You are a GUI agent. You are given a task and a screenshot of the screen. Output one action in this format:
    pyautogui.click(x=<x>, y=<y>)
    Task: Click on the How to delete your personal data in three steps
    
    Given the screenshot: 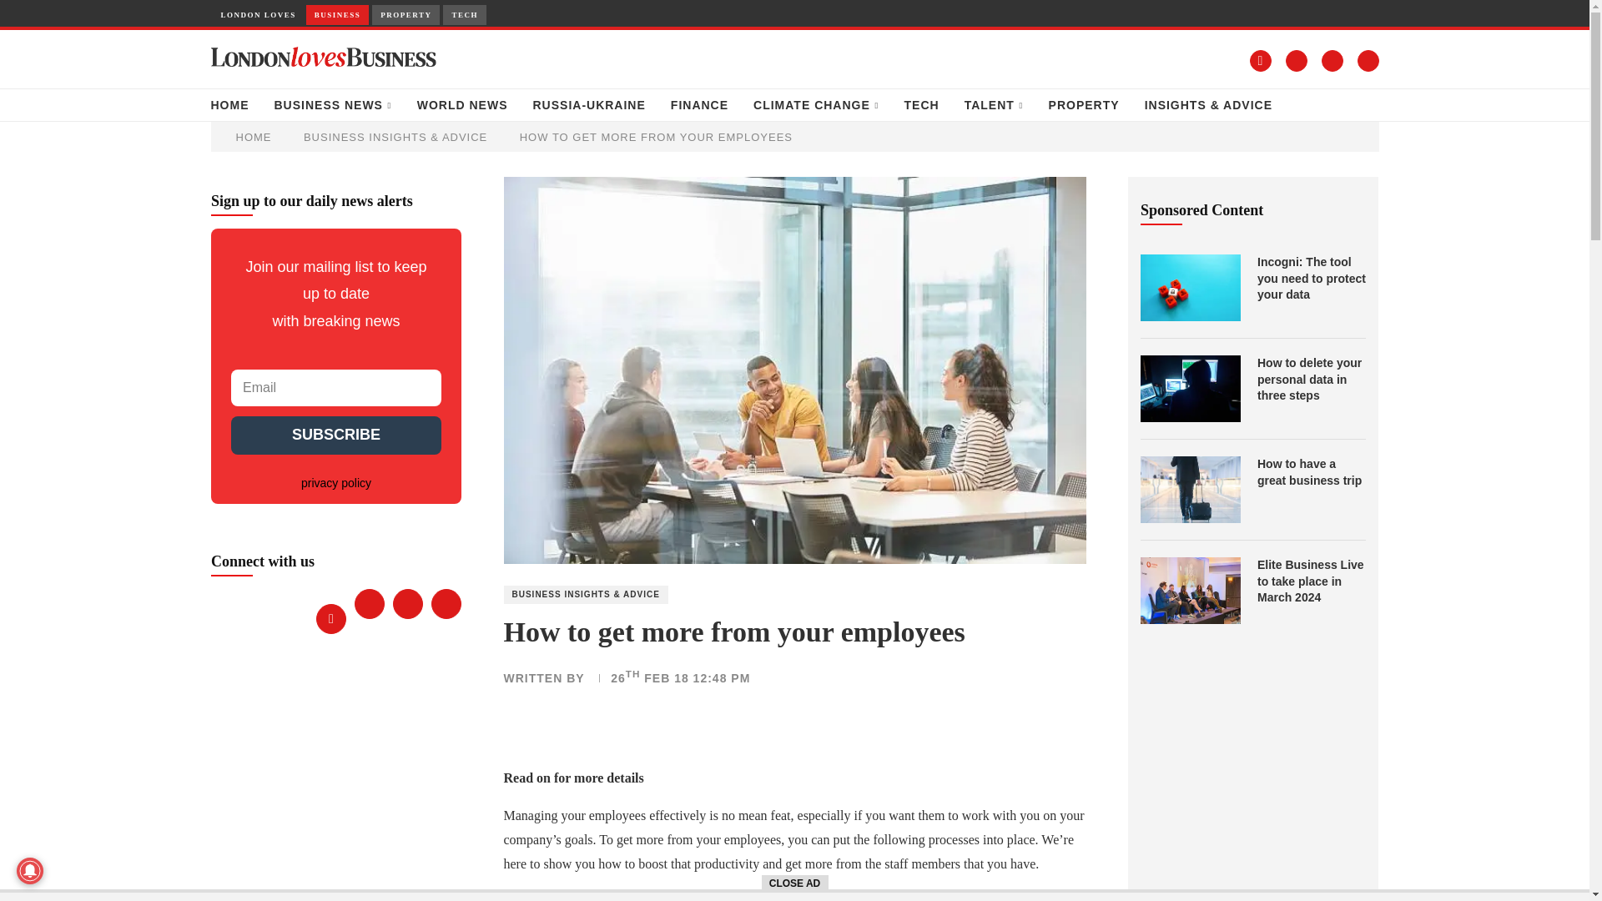 What is the action you would take?
    pyautogui.click(x=1312, y=379)
    